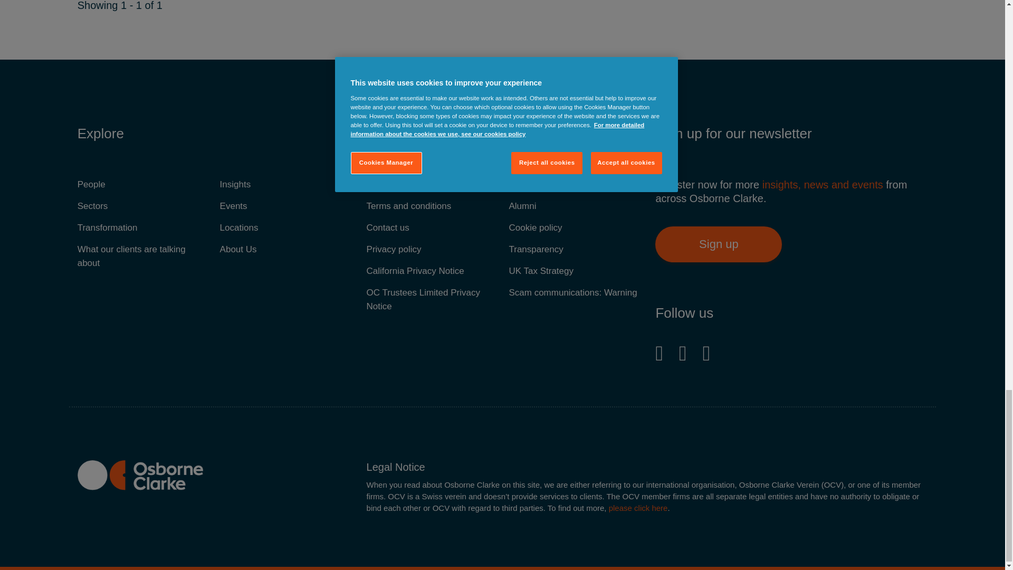 Image resolution: width=1013 pixels, height=570 pixels. What do you see at coordinates (140, 475) in the screenshot?
I see `Osborne Clarke` at bounding box center [140, 475].